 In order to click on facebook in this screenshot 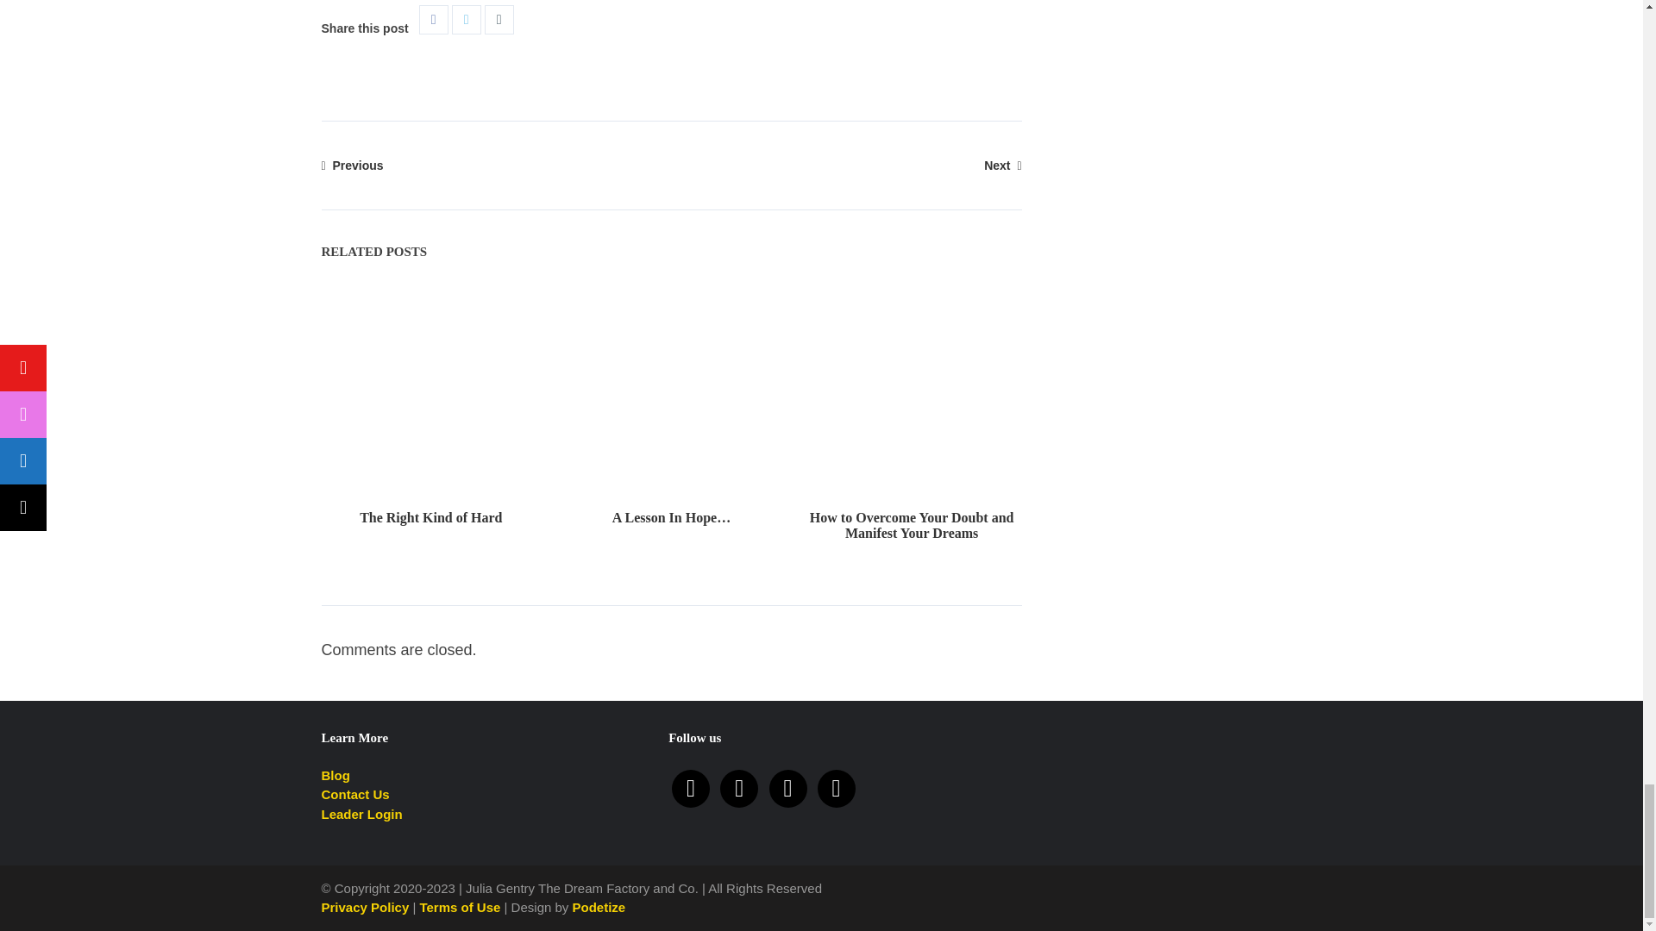, I will do `click(788, 788)`.